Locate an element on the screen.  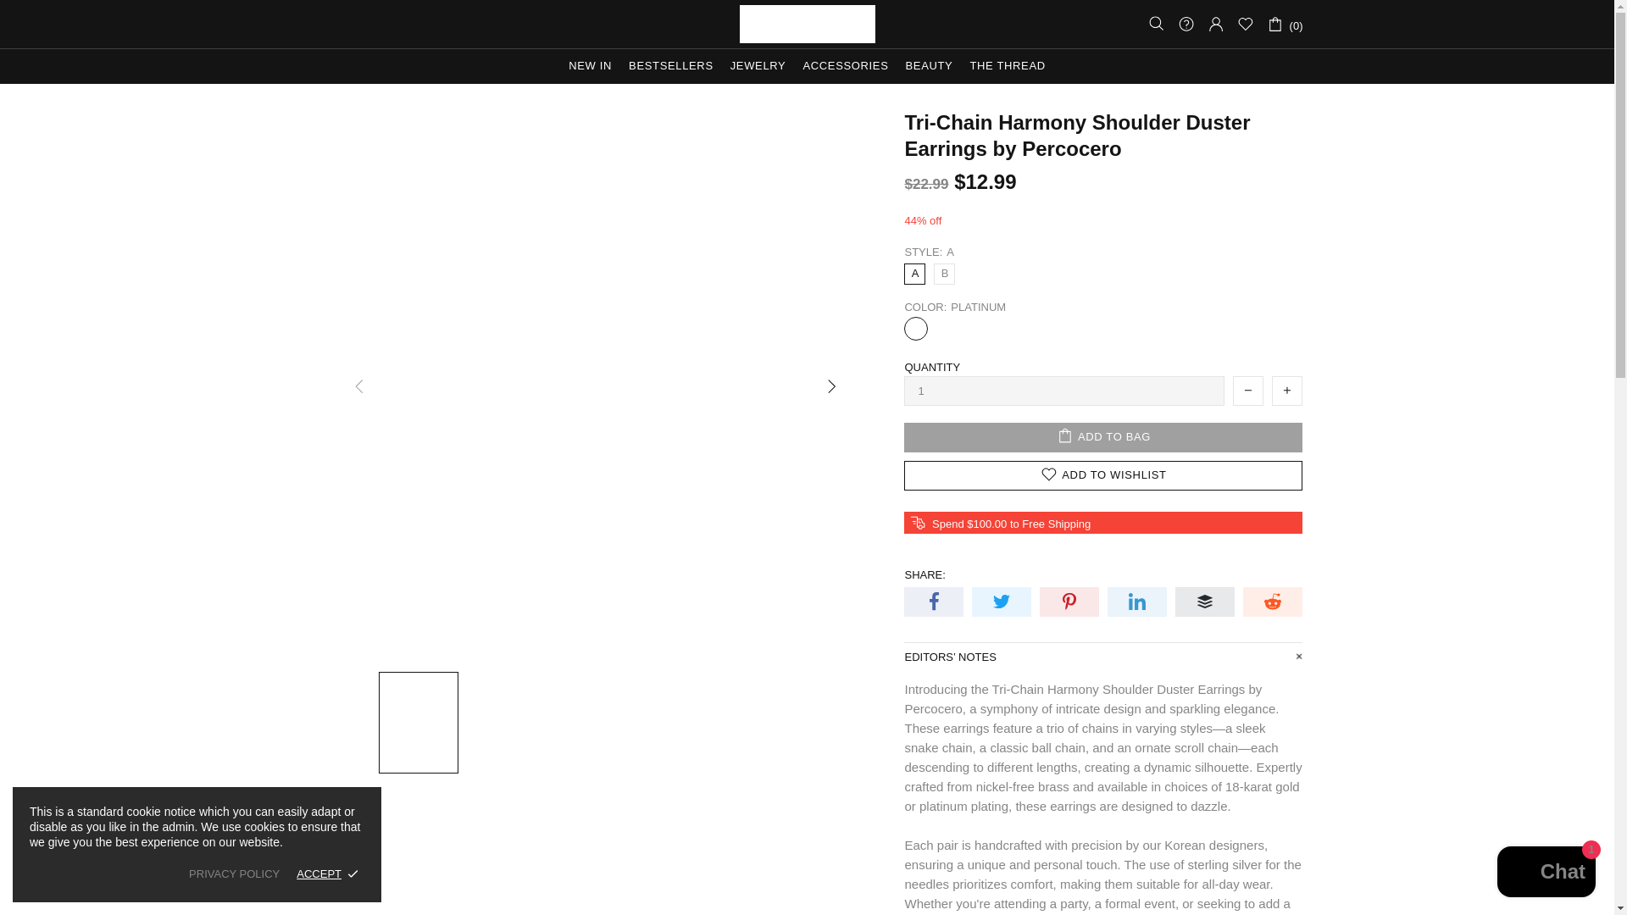
ADD TO BAG is located at coordinates (1103, 437).